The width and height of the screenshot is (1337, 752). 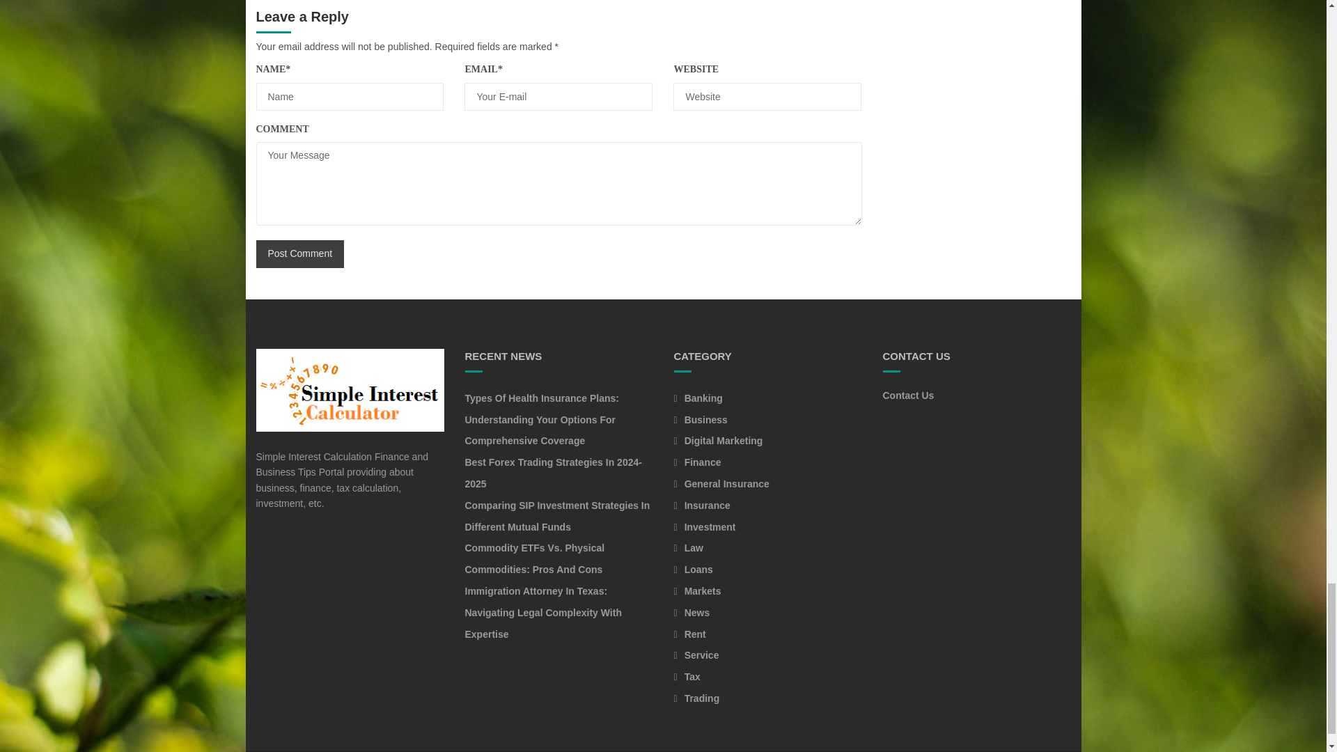 What do you see at coordinates (301, 253) in the screenshot?
I see `Post Comment` at bounding box center [301, 253].